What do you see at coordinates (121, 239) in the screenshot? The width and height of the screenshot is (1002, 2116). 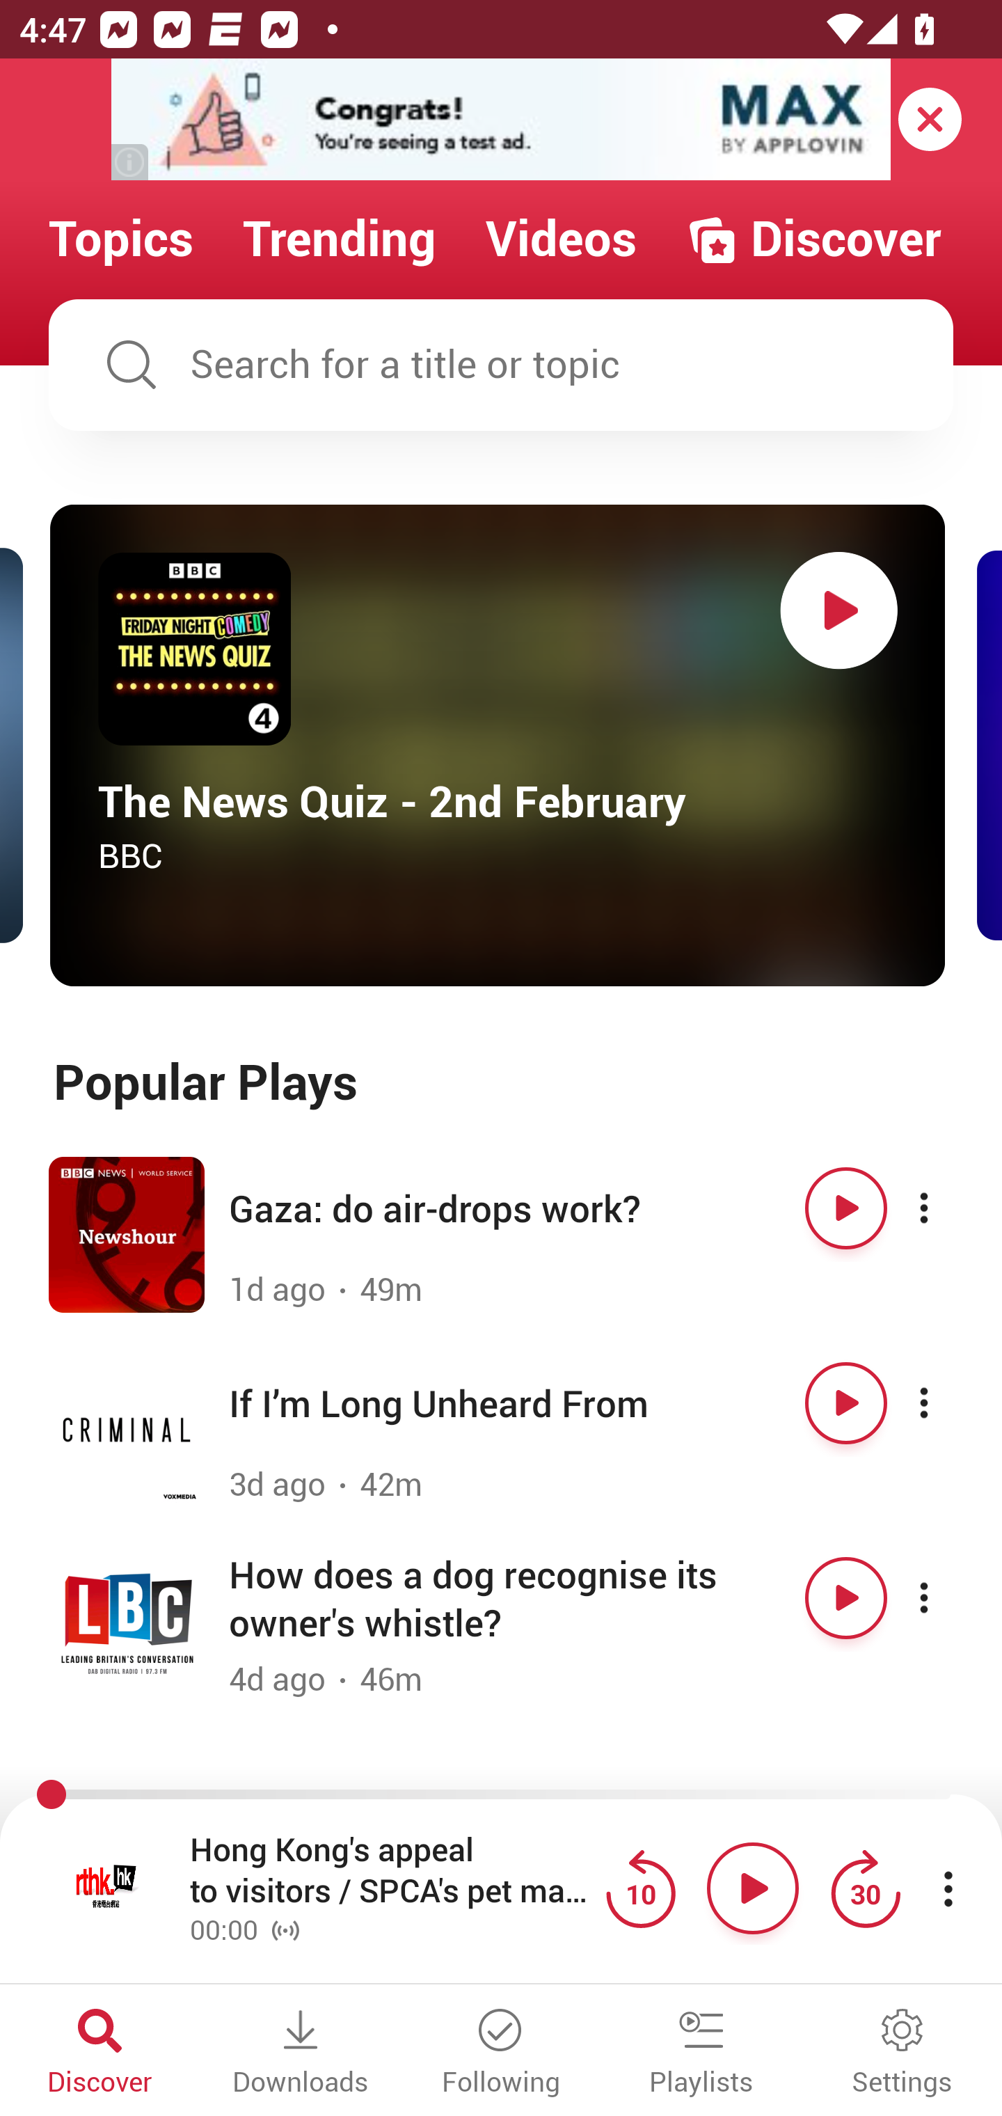 I see `Topics` at bounding box center [121, 239].